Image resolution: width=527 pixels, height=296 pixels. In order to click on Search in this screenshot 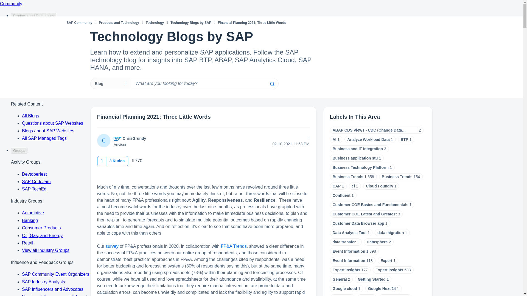, I will do `click(204, 84)`.